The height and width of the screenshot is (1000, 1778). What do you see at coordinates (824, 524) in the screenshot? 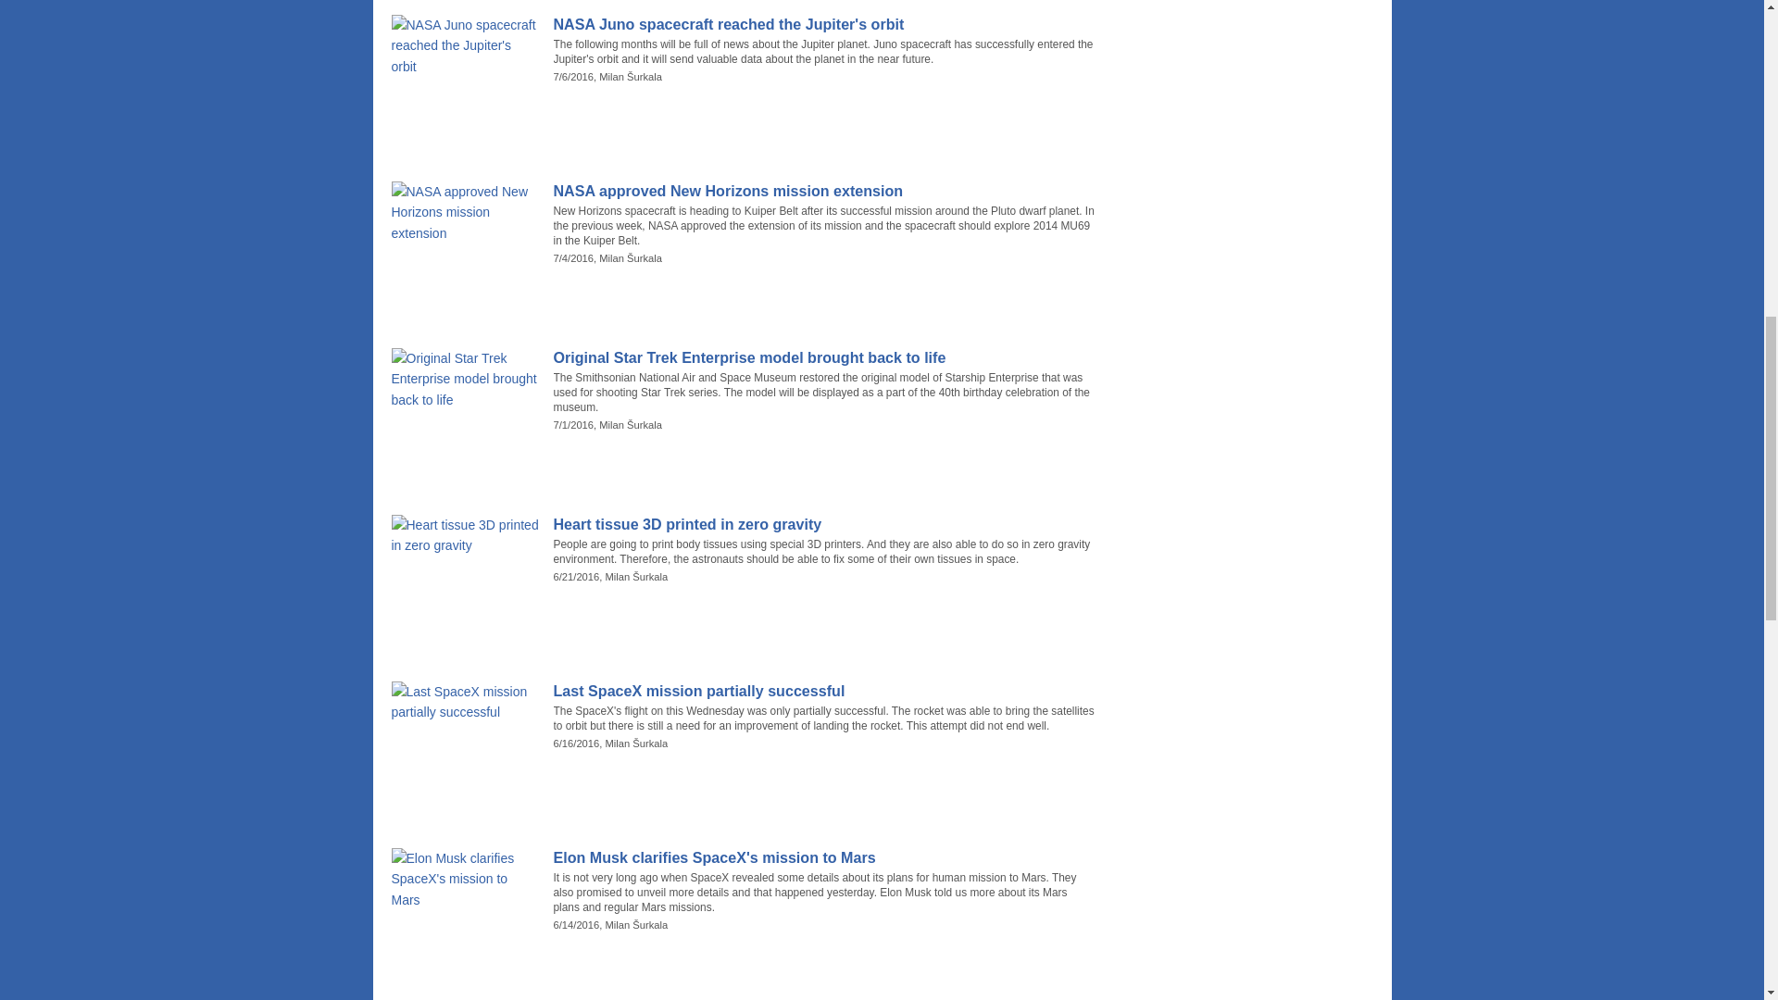
I see `Heart tissue 3D printed in zero gravity` at bounding box center [824, 524].